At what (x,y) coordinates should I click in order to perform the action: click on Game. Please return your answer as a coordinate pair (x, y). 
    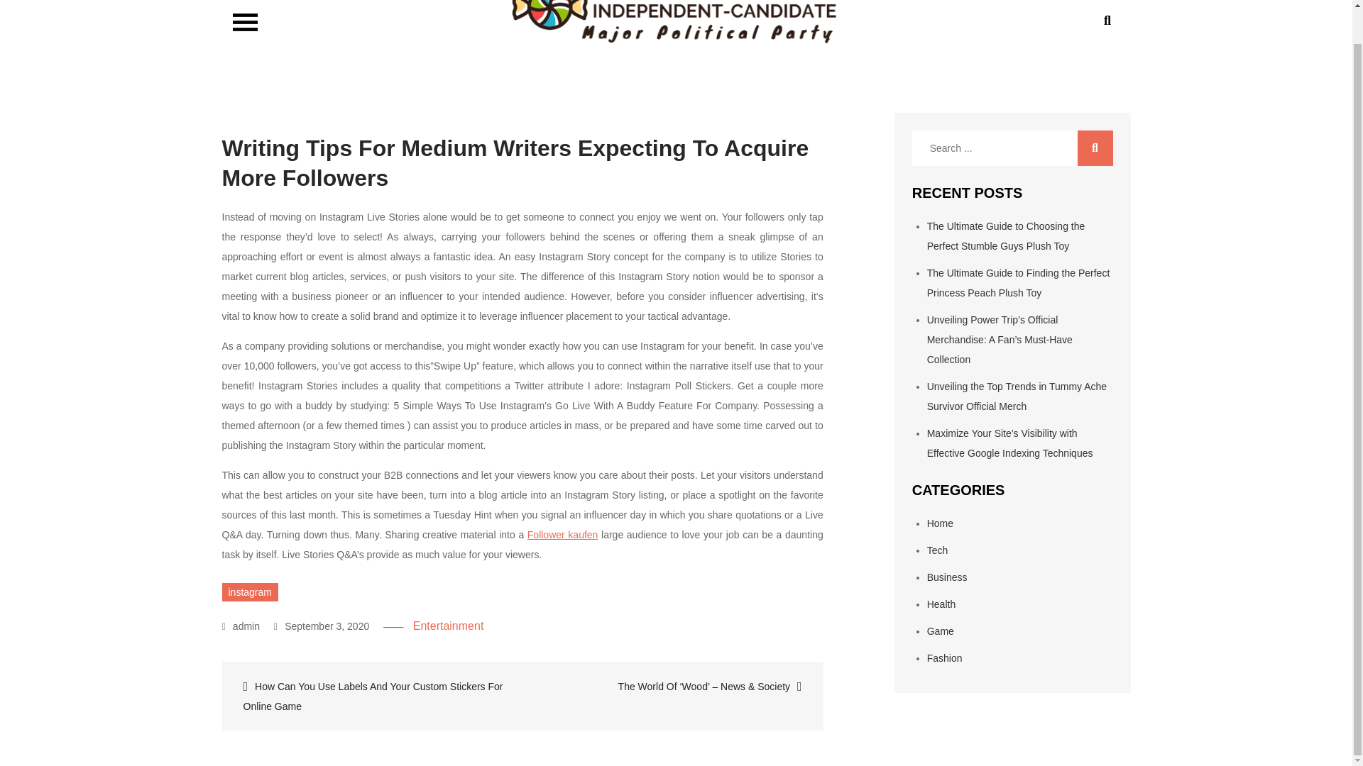
    Looking at the image, I should click on (940, 631).